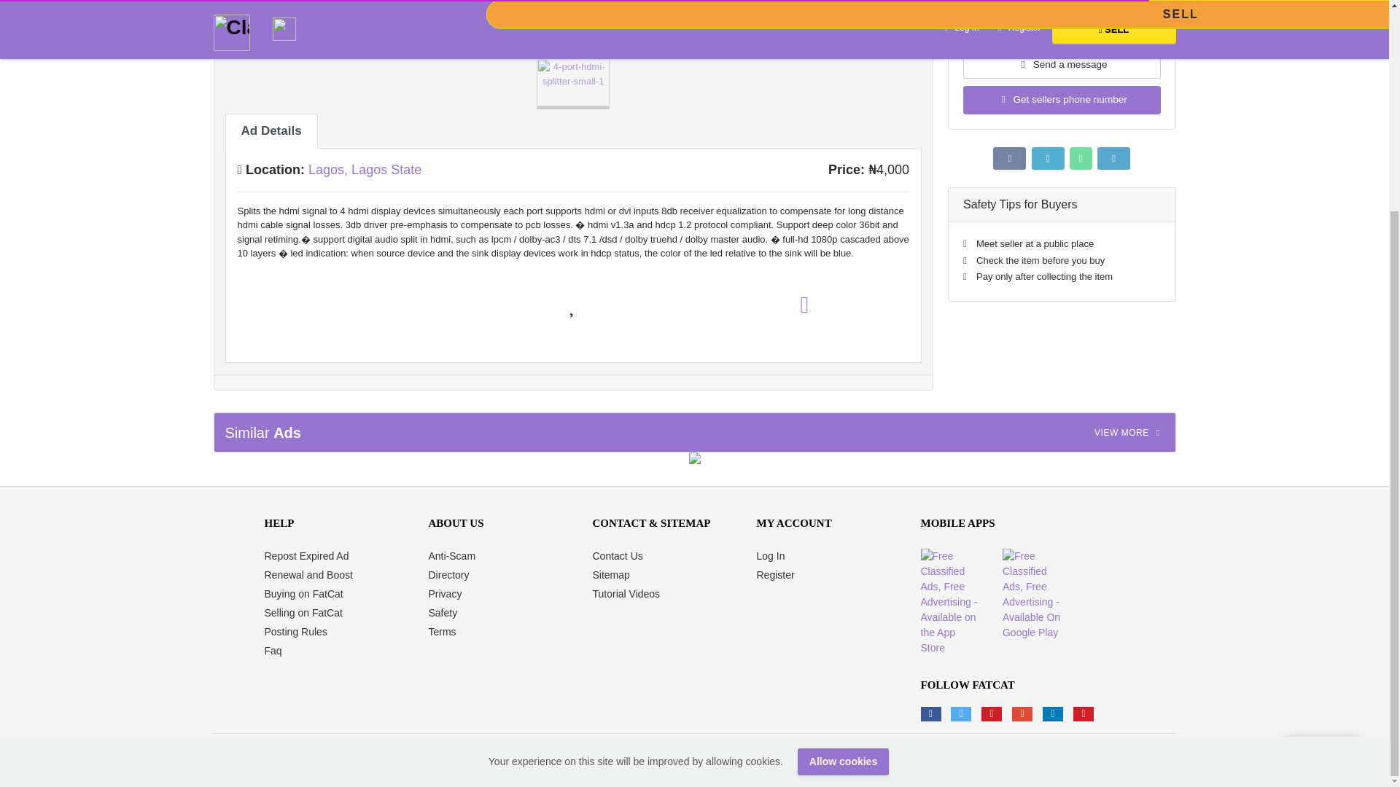 The width and height of the screenshot is (1400, 787). I want to click on Lagos, Lagos State, so click(365, 169).